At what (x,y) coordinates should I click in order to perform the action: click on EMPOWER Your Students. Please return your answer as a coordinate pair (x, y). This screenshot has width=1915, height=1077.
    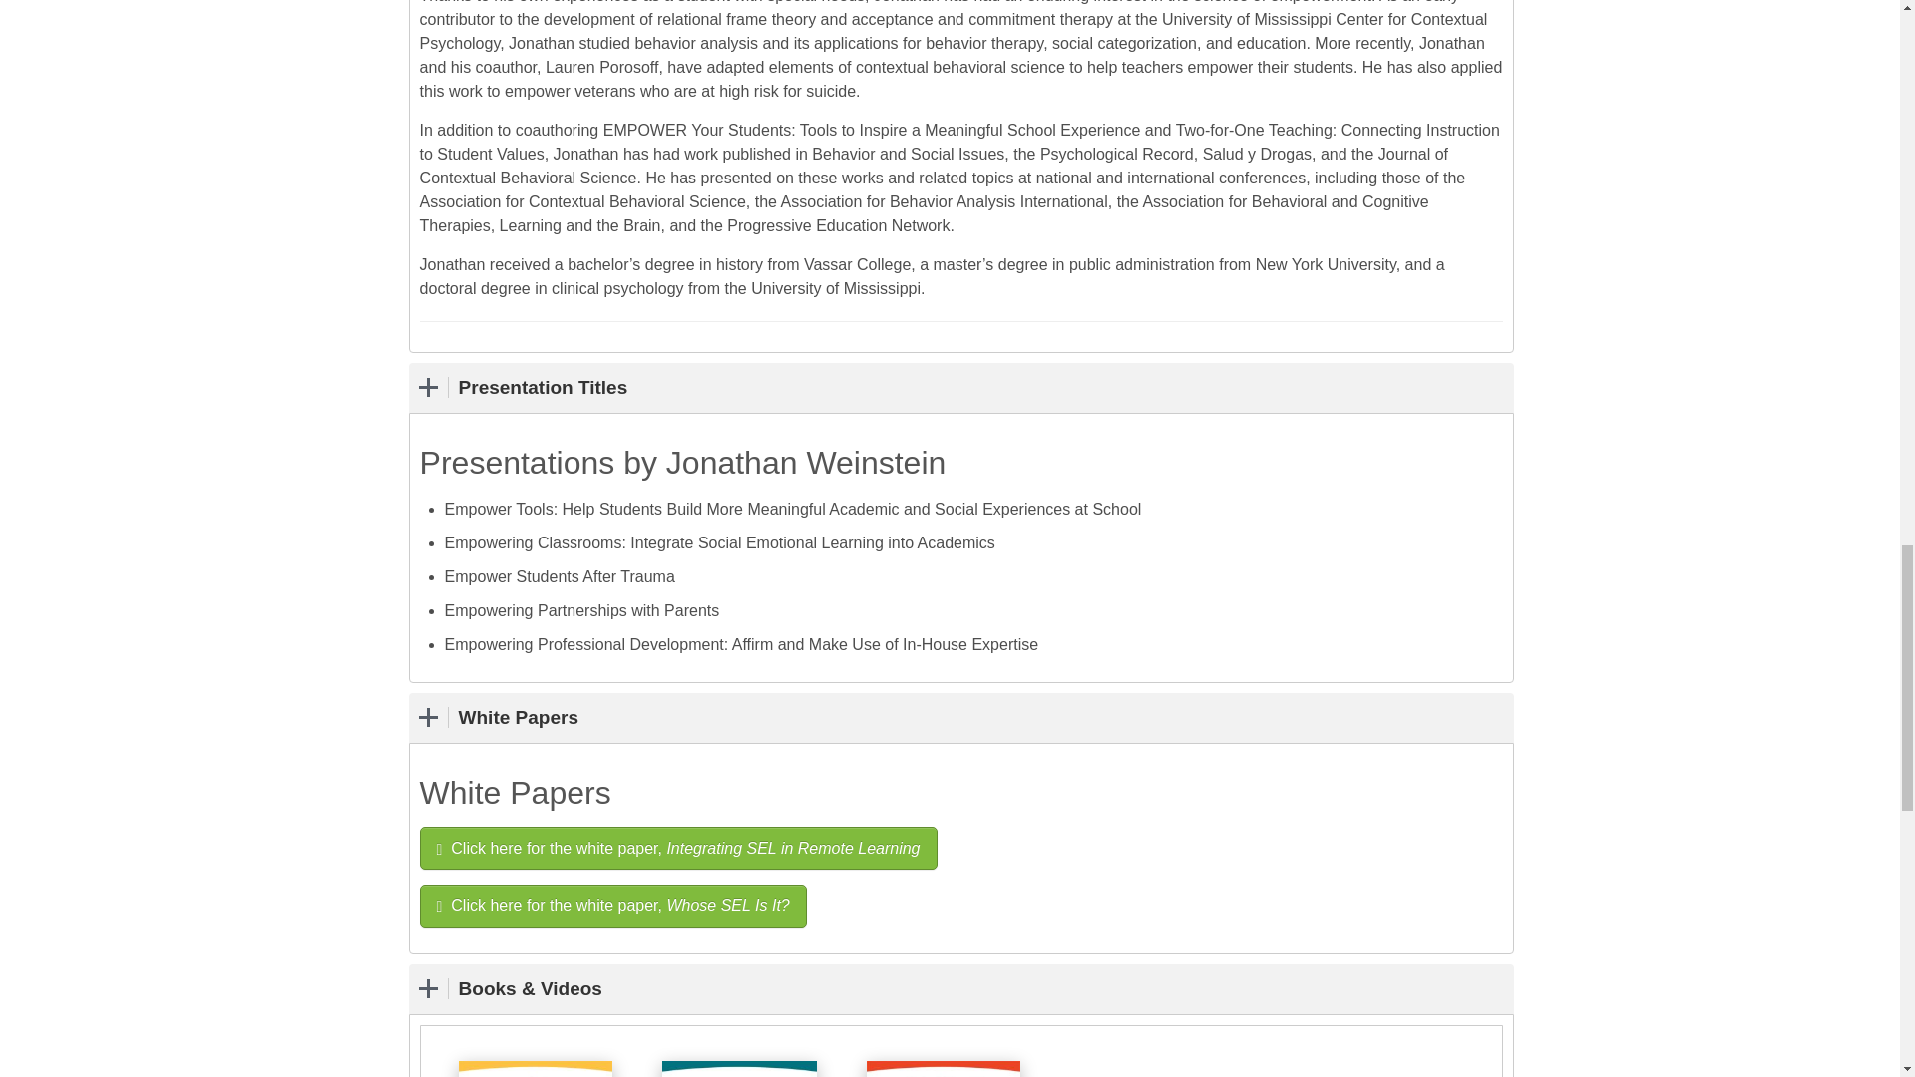
    Looking at the image, I should click on (944, 1069).